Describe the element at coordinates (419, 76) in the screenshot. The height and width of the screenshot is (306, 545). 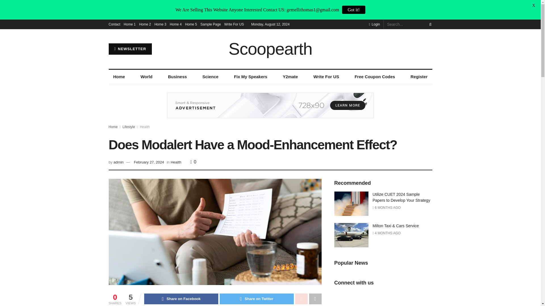
I see `Register` at that location.